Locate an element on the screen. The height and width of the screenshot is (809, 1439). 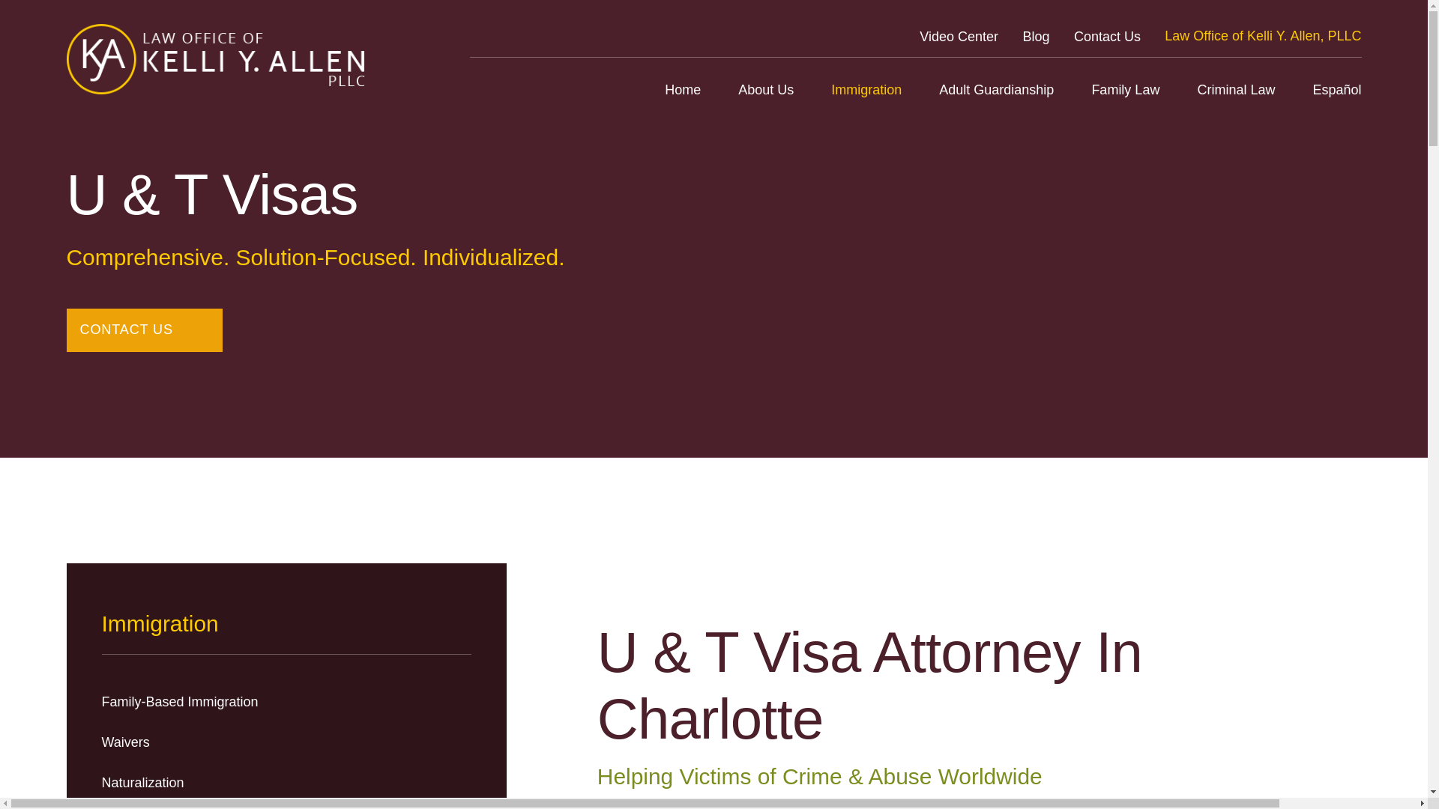
About Us is located at coordinates (766, 90).